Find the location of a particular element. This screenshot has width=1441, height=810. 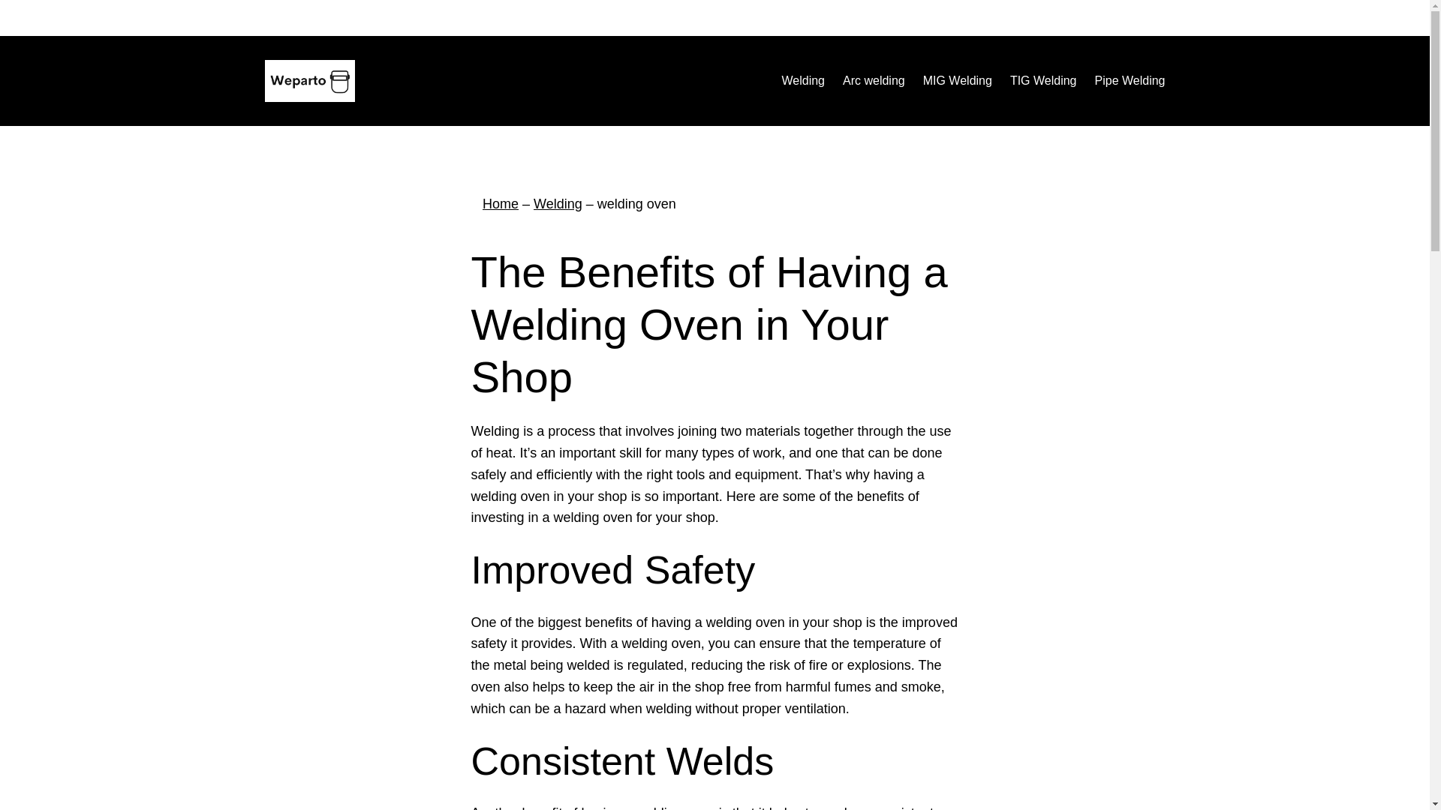

Arc welding is located at coordinates (874, 81).